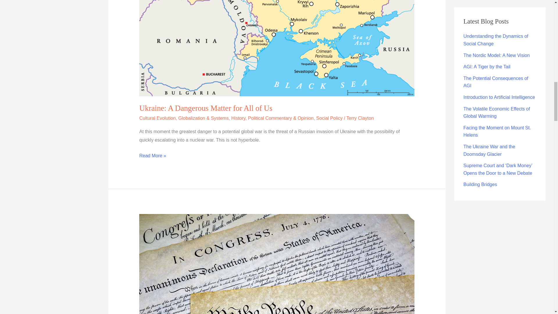 This screenshot has height=314, width=558. What do you see at coordinates (238, 118) in the screenshot?
I see `History` at bounding box center [238, 118].